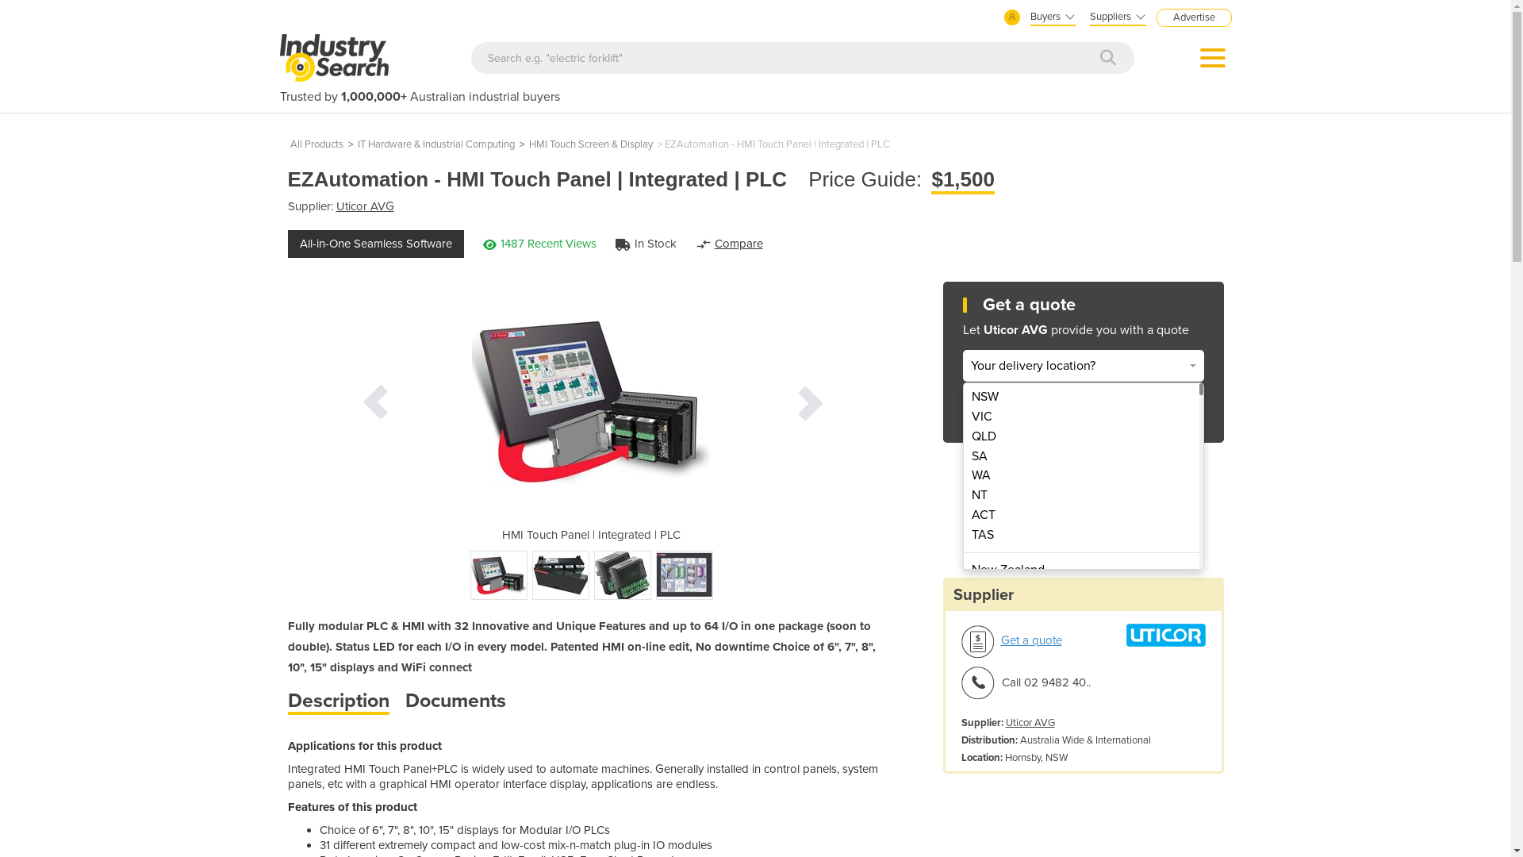 The width and height of the screenshot is (1523, 857). What do you see at coordinates (1080, 570) in the screenshot?
I see `New Zealand` at bounding box center [1080, 570].